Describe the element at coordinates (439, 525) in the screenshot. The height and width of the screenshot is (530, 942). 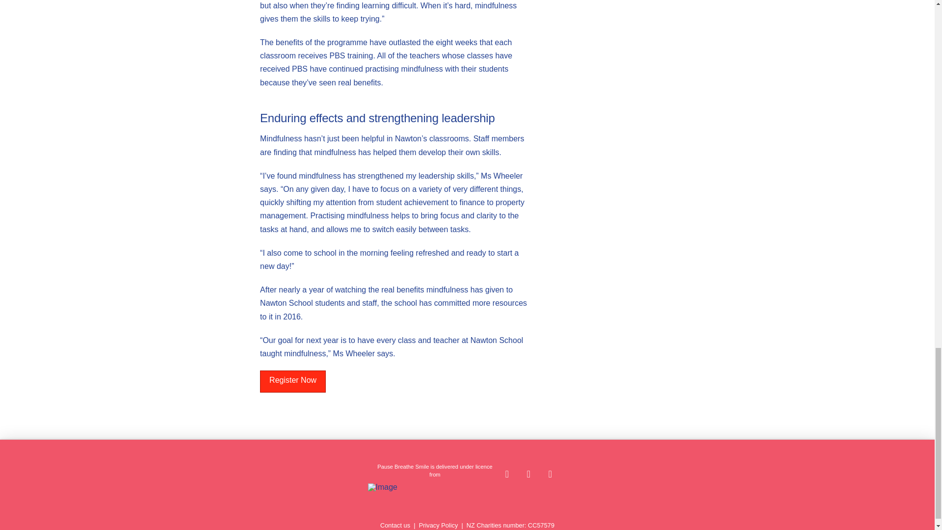
I see `Privacy Policy` at that location.